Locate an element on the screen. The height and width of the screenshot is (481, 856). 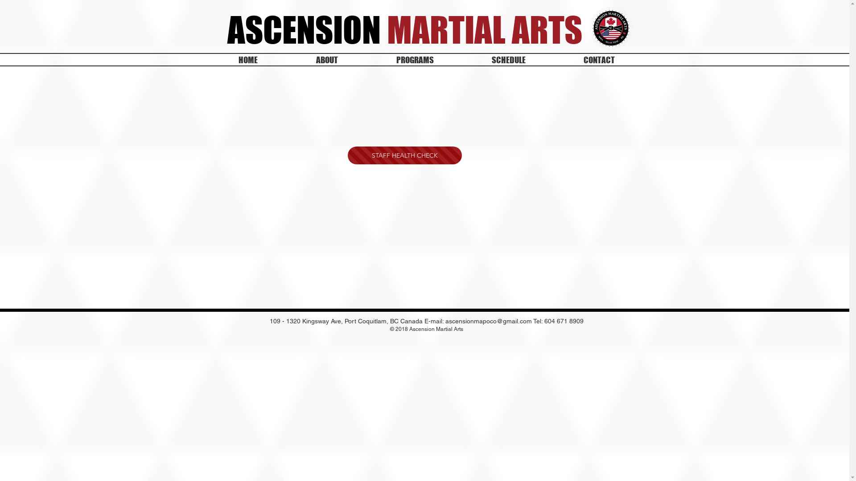
STAFF HEALTH CHECK is located at coordinates (405, 155).